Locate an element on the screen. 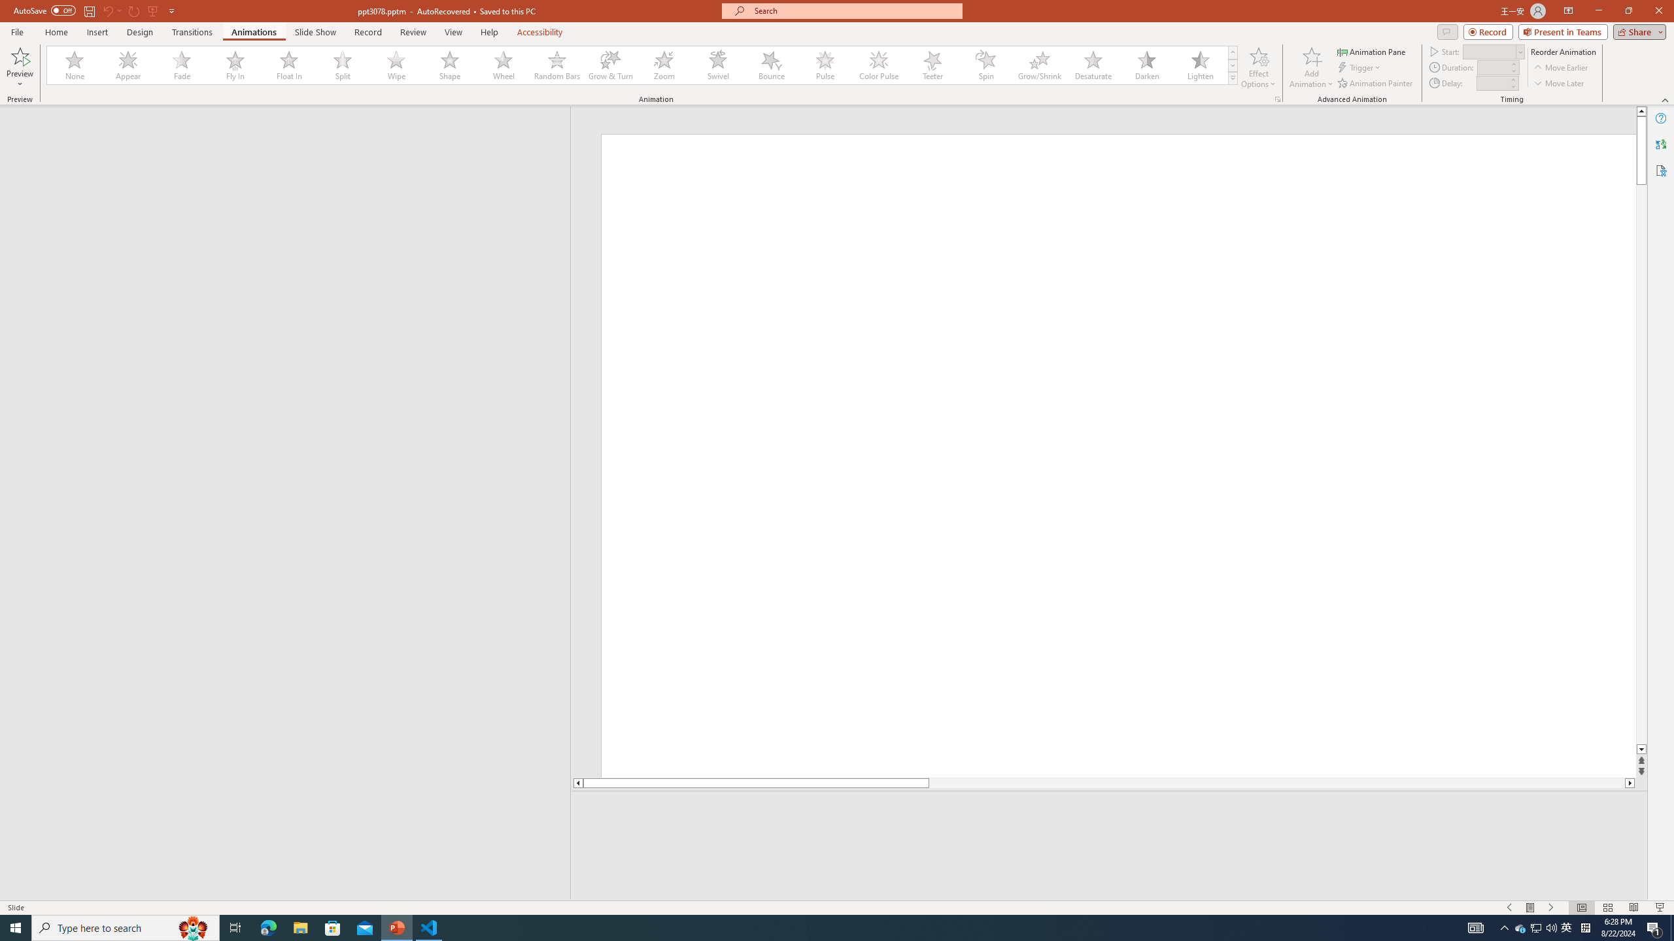 This screenshot has height=941, width=1674. Accessibility is located at coordinates (1661, 170).